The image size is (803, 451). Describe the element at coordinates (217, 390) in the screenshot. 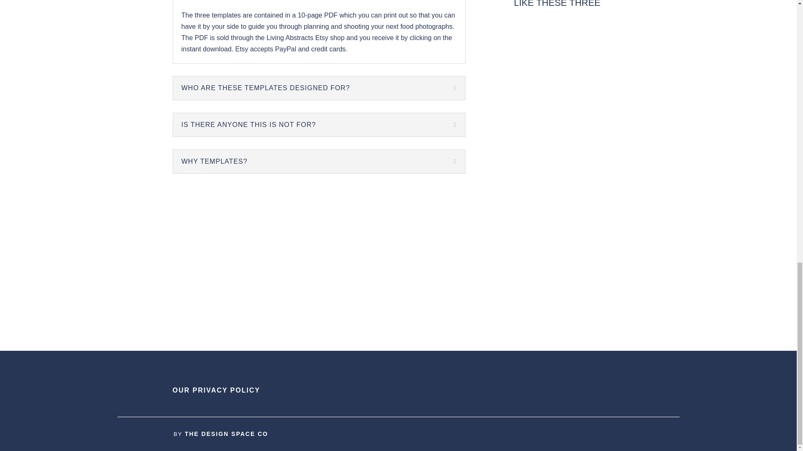

I see `OUR PRIVACY POLICY ` at that location.